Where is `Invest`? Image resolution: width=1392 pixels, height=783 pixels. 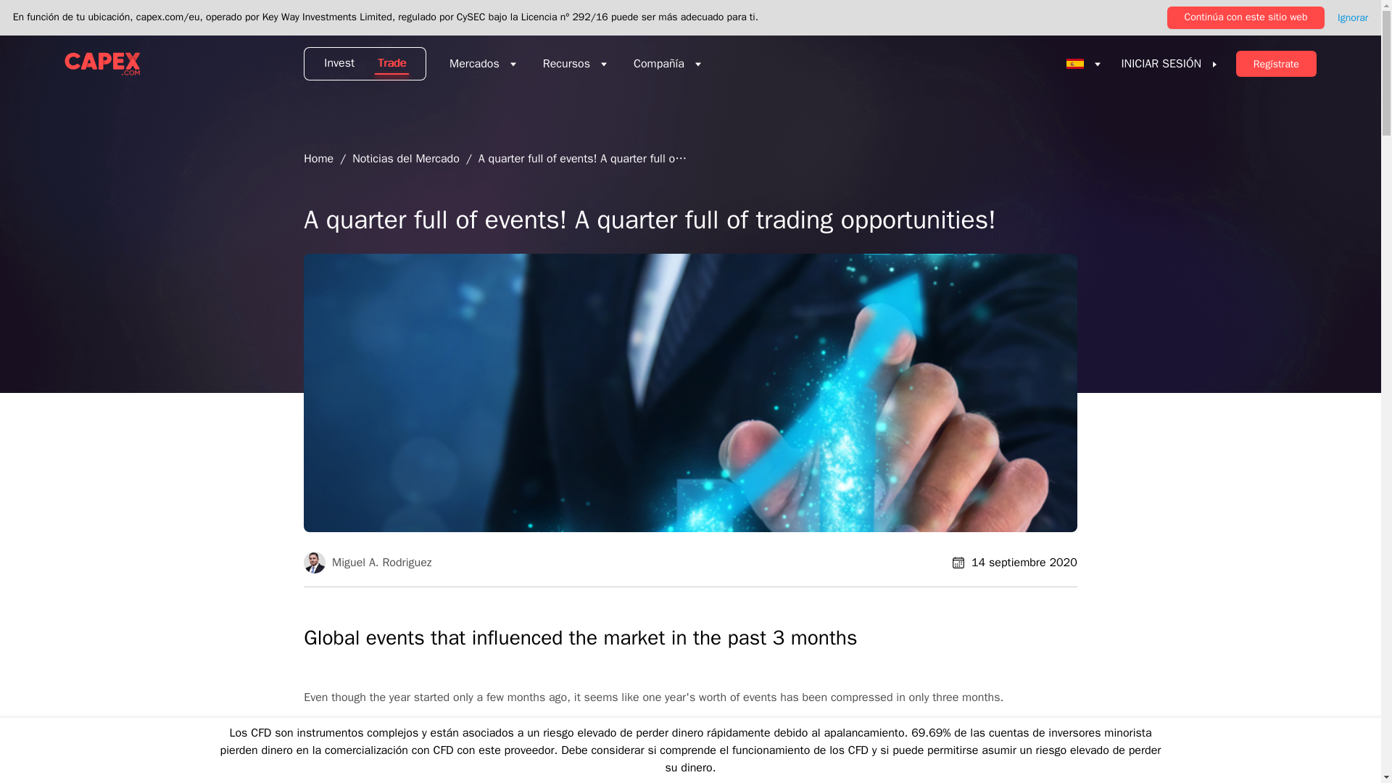 Invest is located at coordinates (334, 64).